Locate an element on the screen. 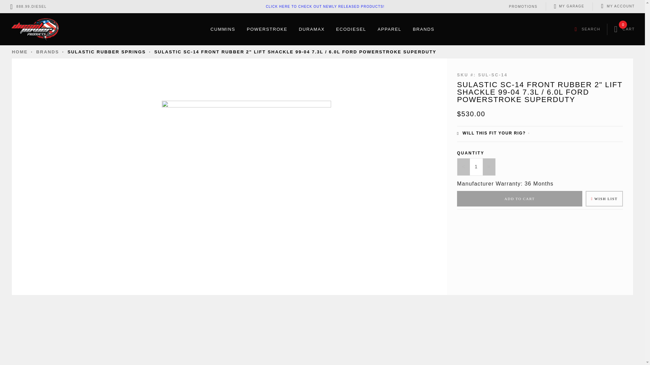 The image size is (650, 365). Home is located at coordinates (20, 51).